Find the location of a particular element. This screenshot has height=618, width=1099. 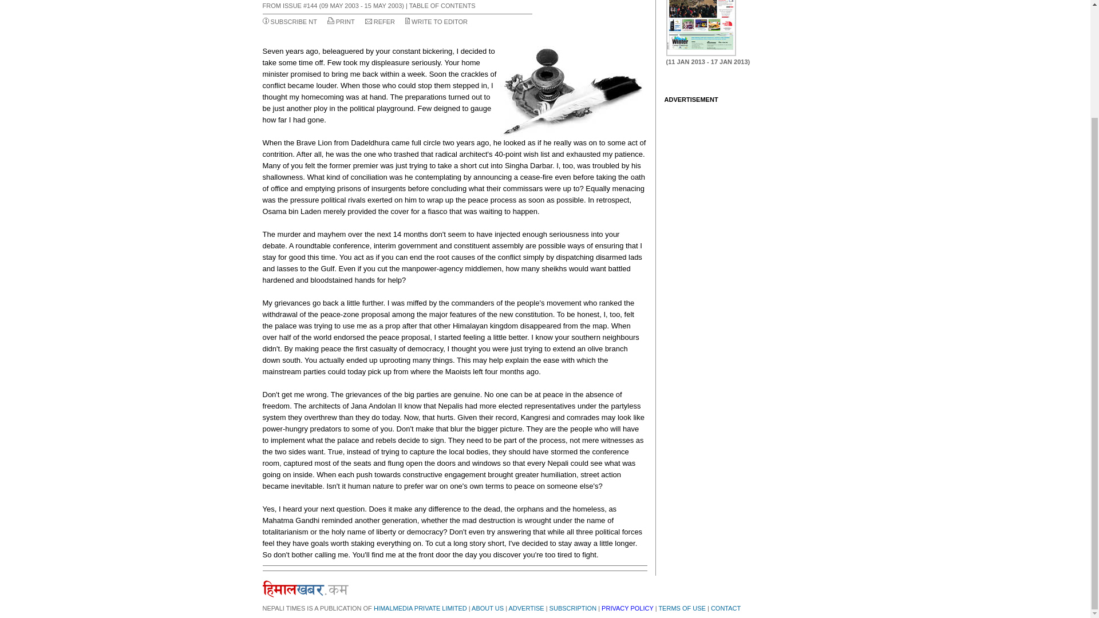

TABLE OF CONTENTS is located at coordinates (442, 6).